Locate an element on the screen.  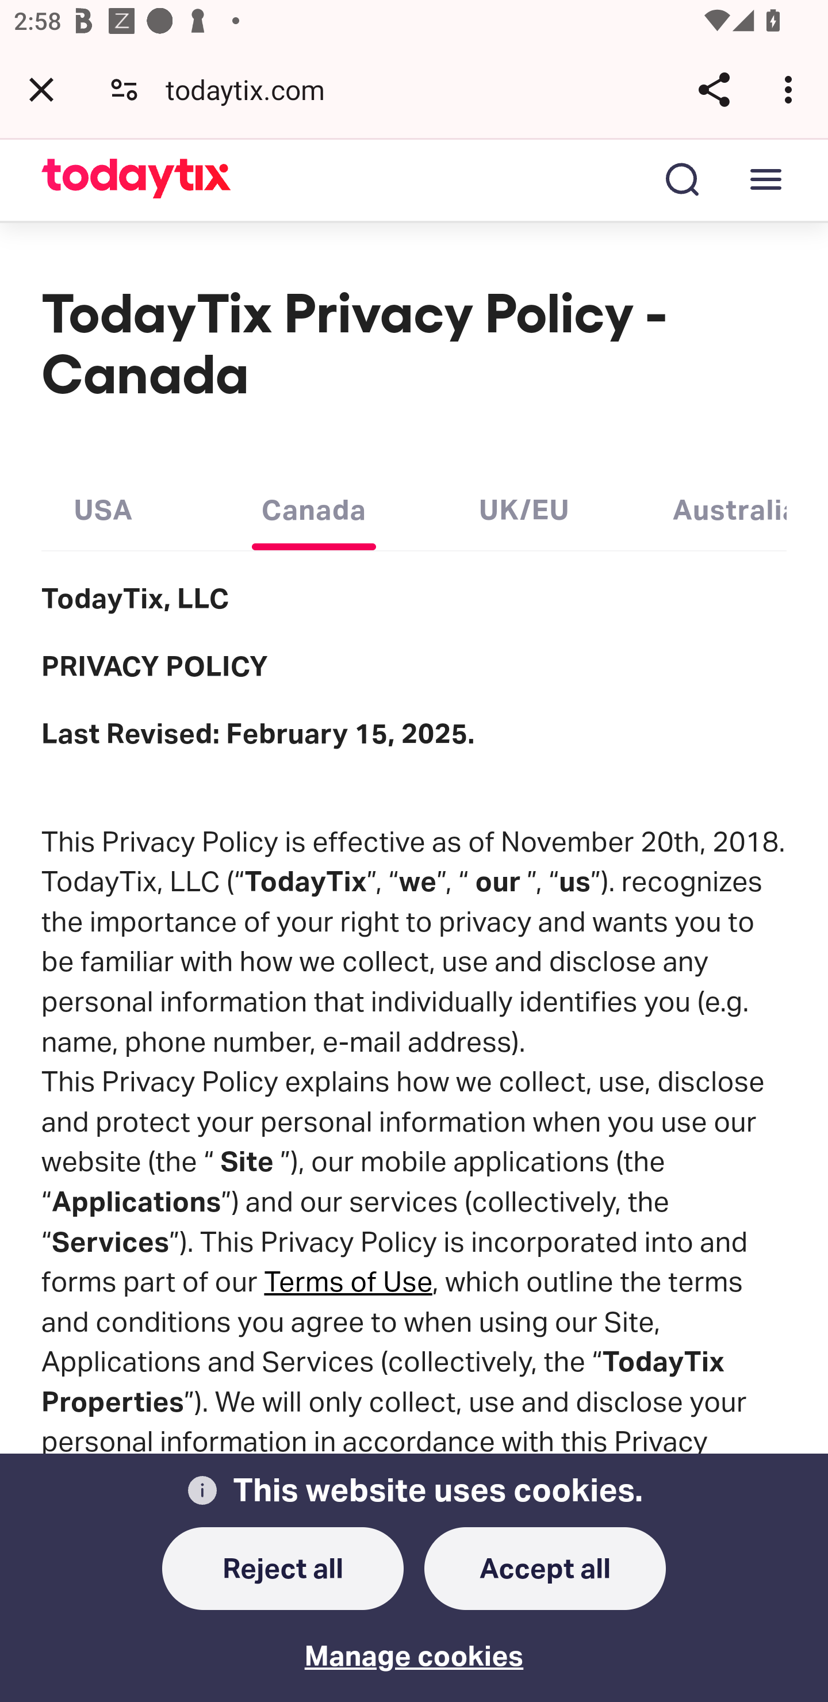
Canada is located at coordinates (313, 505).